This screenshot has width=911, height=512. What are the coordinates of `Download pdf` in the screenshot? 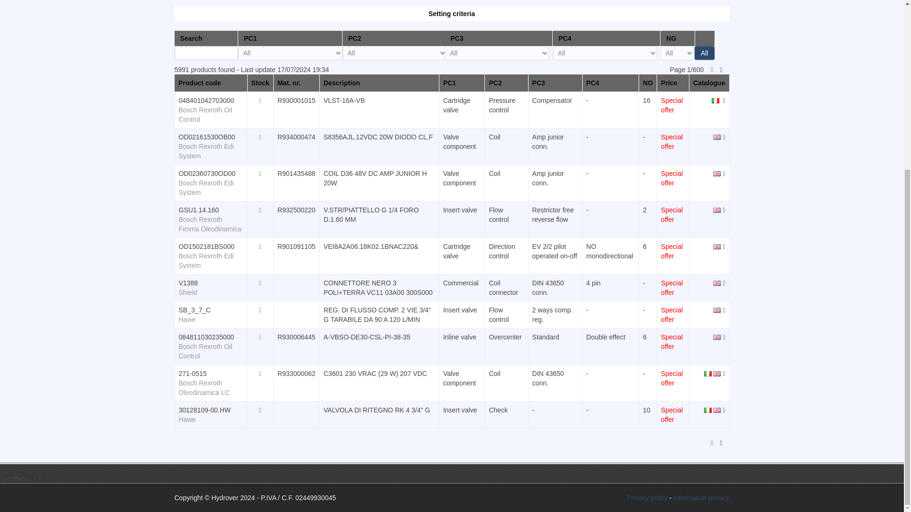 It's located at (716, 173).